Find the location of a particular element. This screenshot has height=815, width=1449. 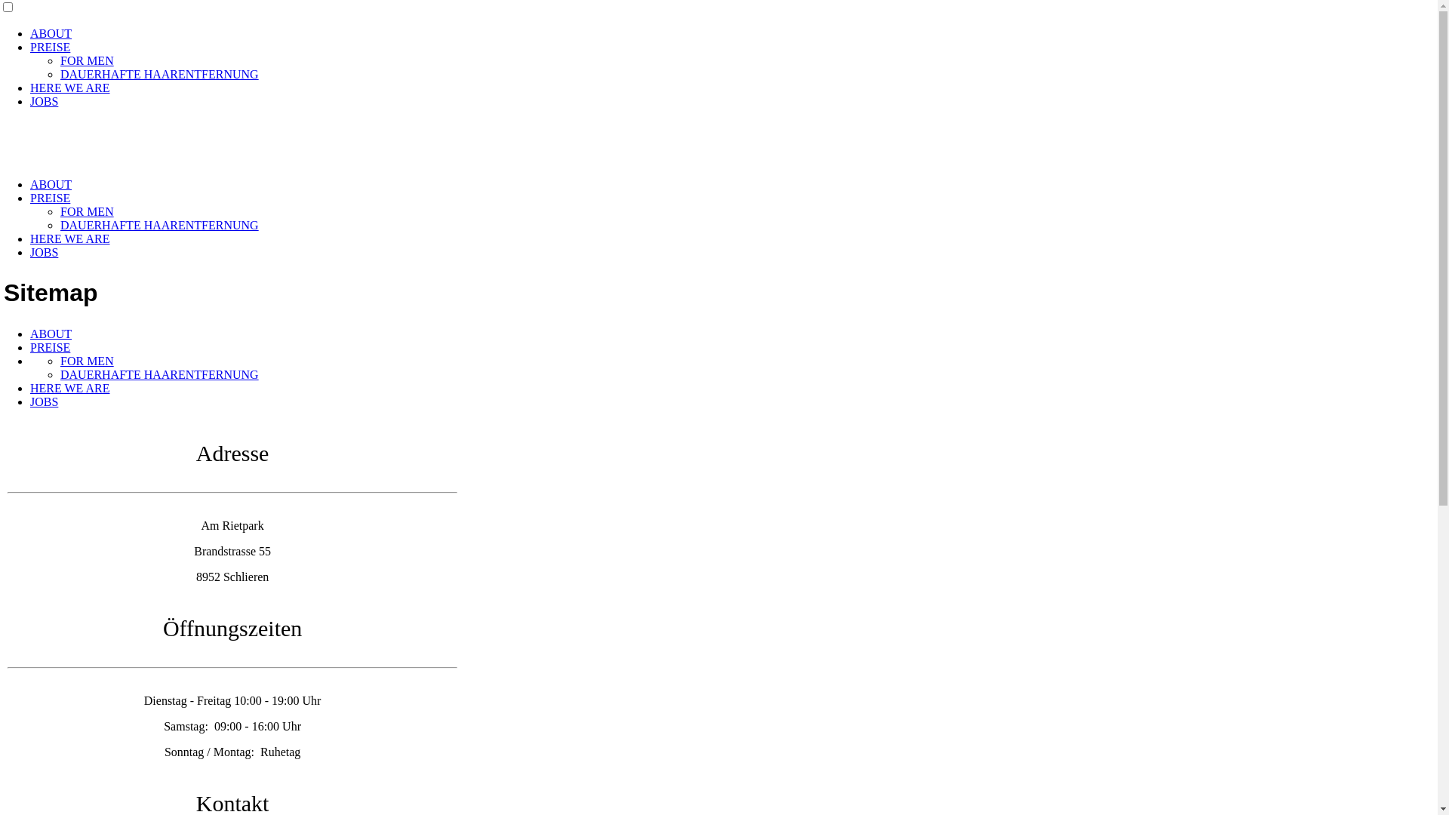

FOR MEN is located at coordinates (88, 361).